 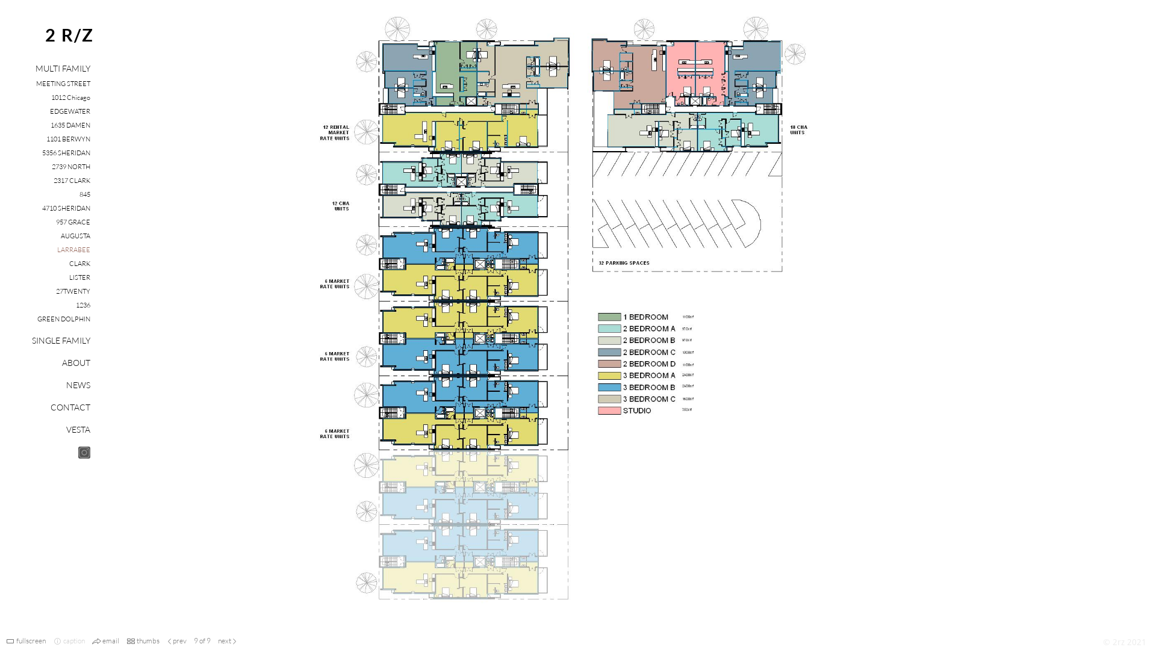 I want to click on MULTI FAMILY, so click(x=63, y=69).